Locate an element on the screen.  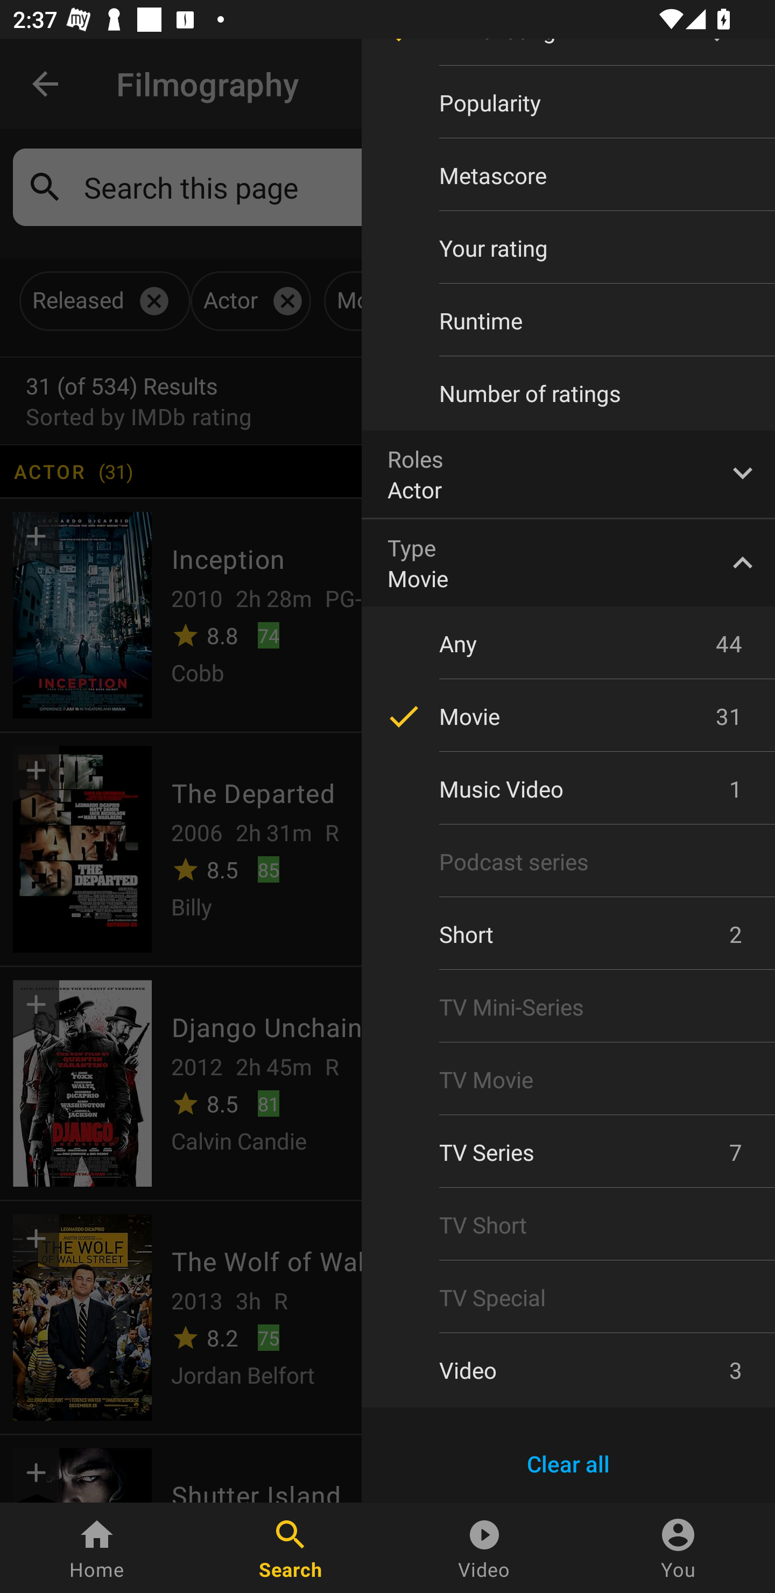
Popularity is located at coordinates (568, 102).